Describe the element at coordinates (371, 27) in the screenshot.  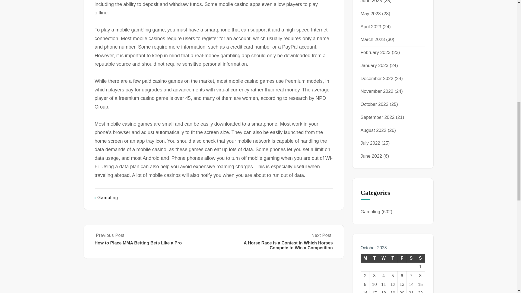
I see `April 2023` at that location.